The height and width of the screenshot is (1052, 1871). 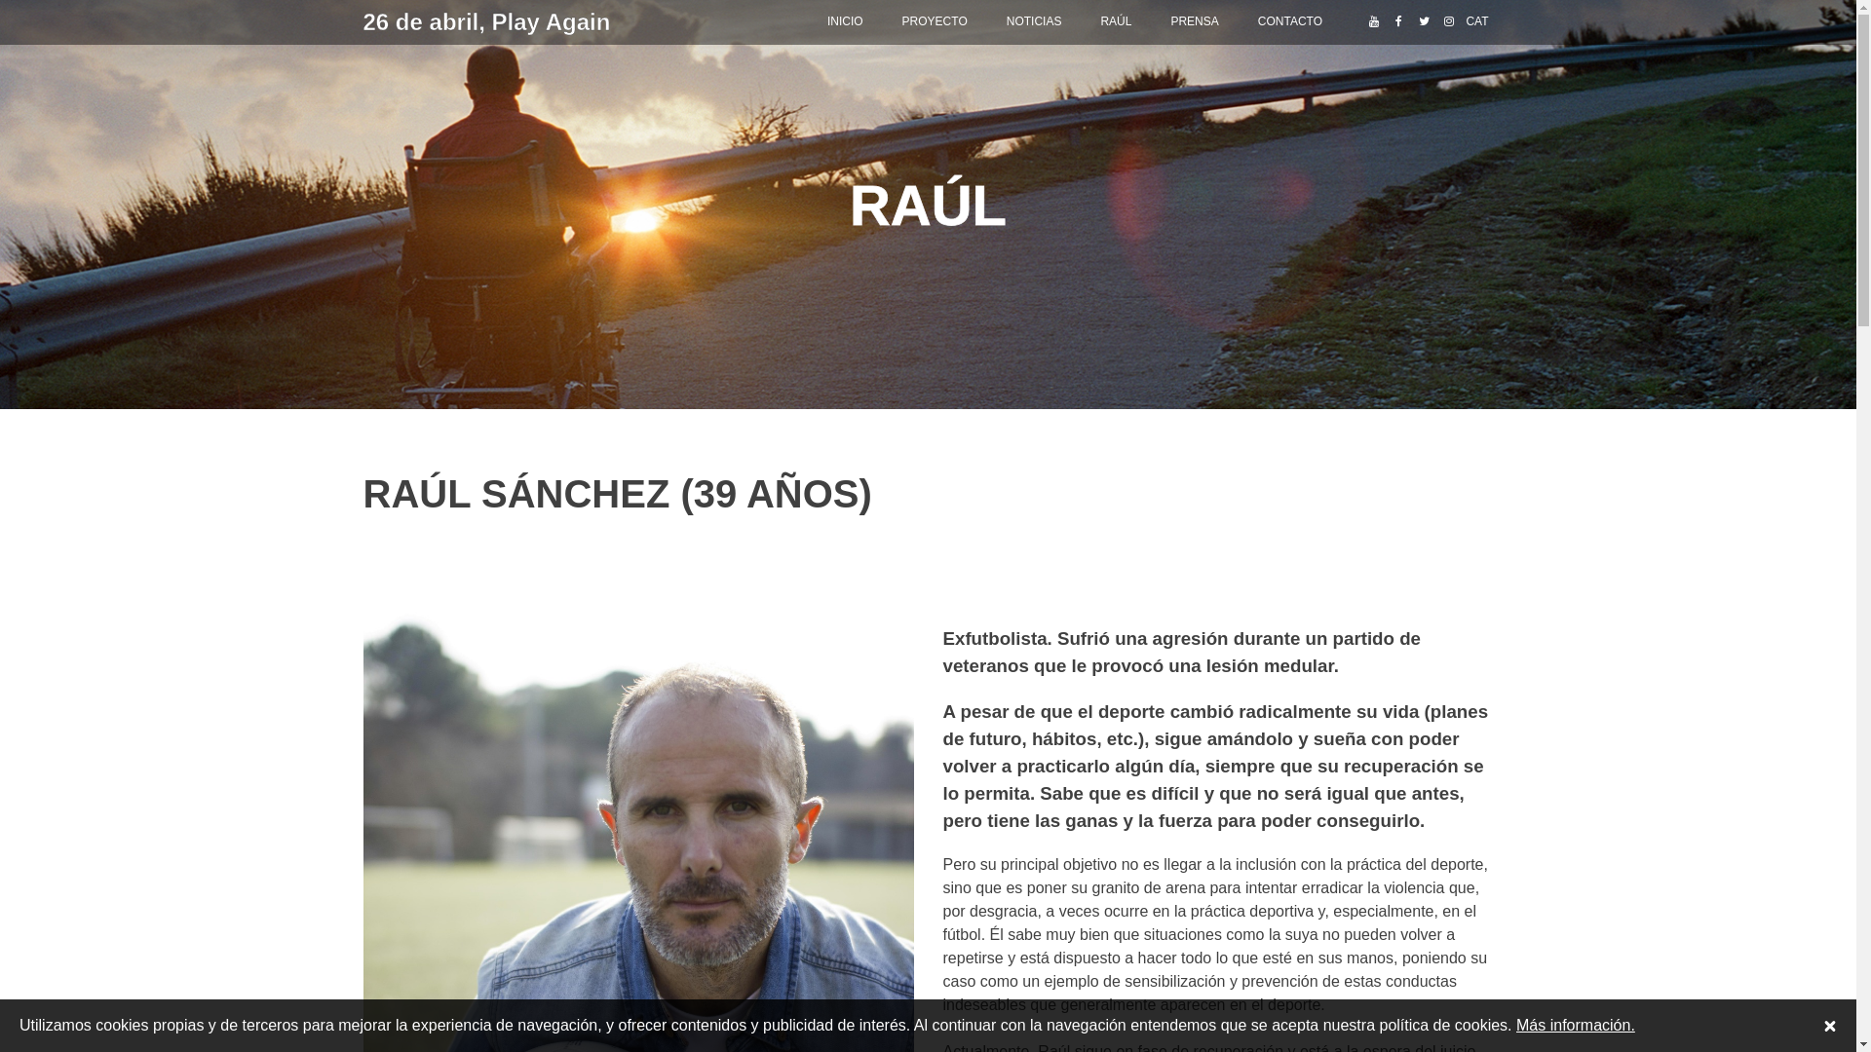 What do you see at coordinates (846, 22) in the screenshot?
I see `INICIO` at bounding box center [846, 22].